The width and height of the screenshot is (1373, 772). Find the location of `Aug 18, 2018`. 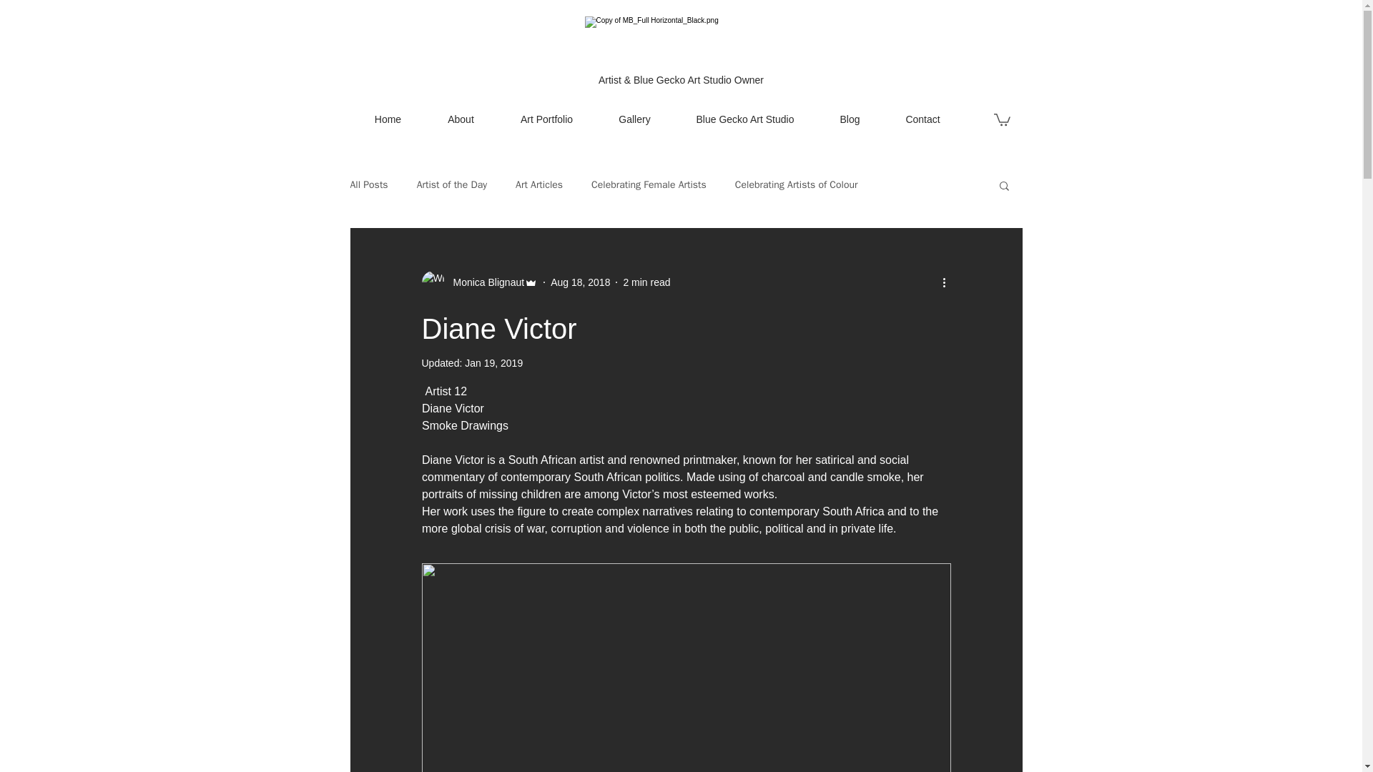

Aug 18, 2018 is located at coordinates (579, 282).